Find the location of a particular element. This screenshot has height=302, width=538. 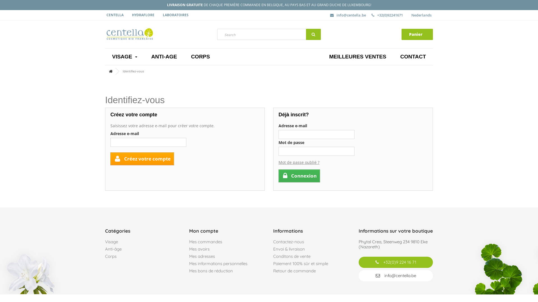

MEILLEURES VENTES is located at coordinates (358, 57).